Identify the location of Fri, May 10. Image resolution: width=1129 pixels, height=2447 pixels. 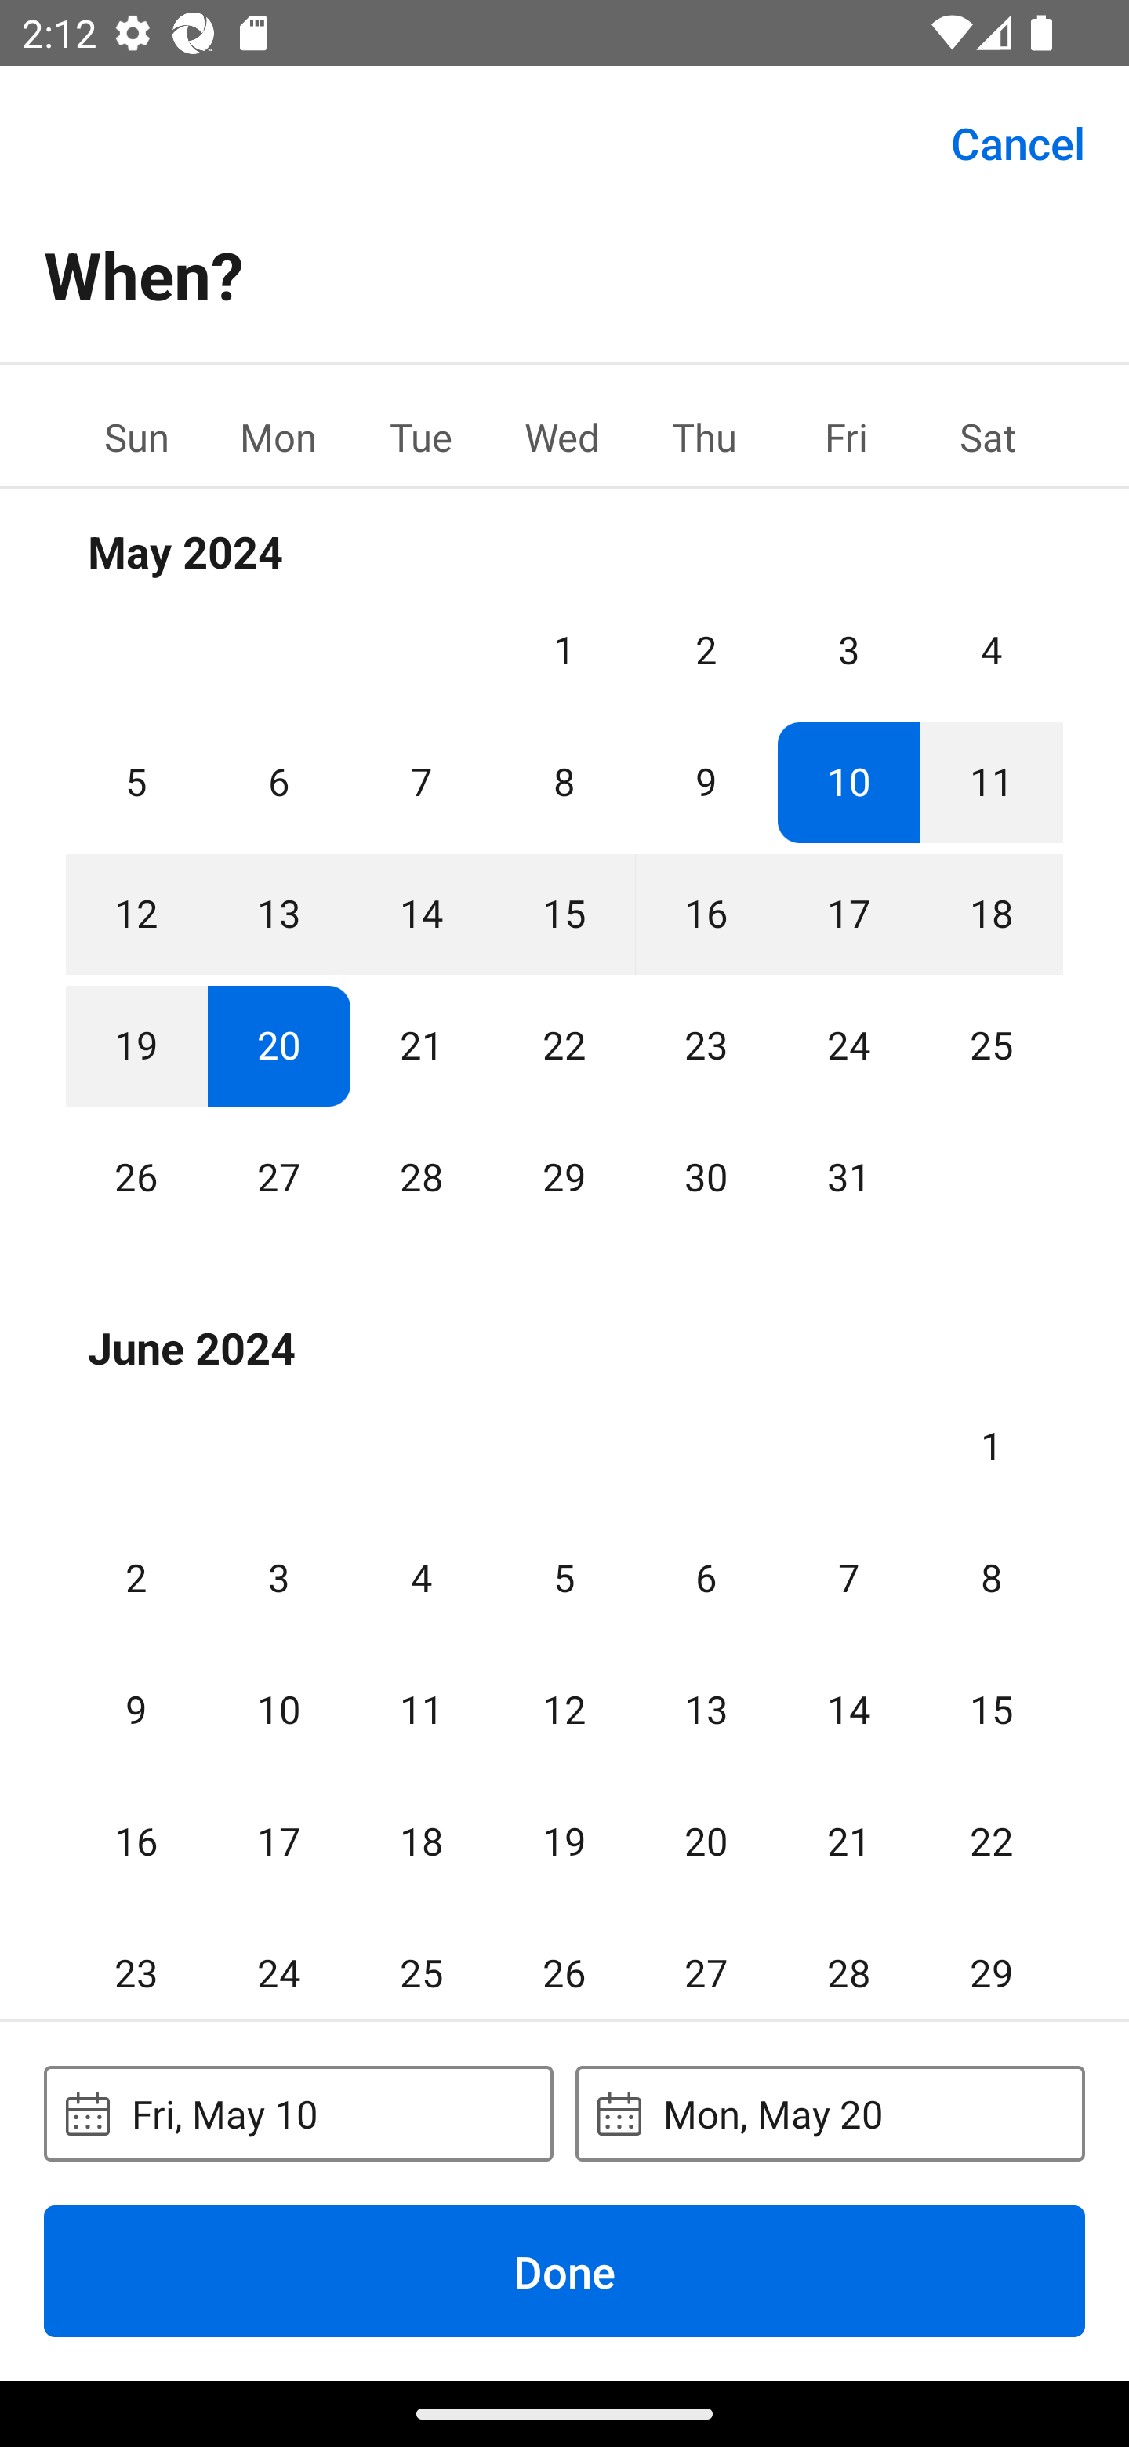
(298, 2113).